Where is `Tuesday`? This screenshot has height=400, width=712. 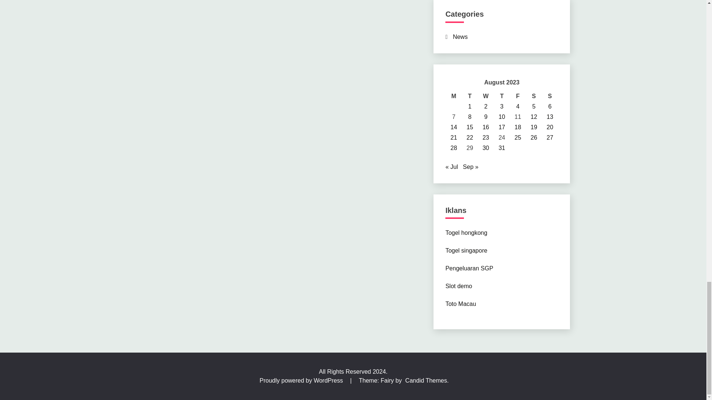
Tuesday is located at coordinates (469, 96).